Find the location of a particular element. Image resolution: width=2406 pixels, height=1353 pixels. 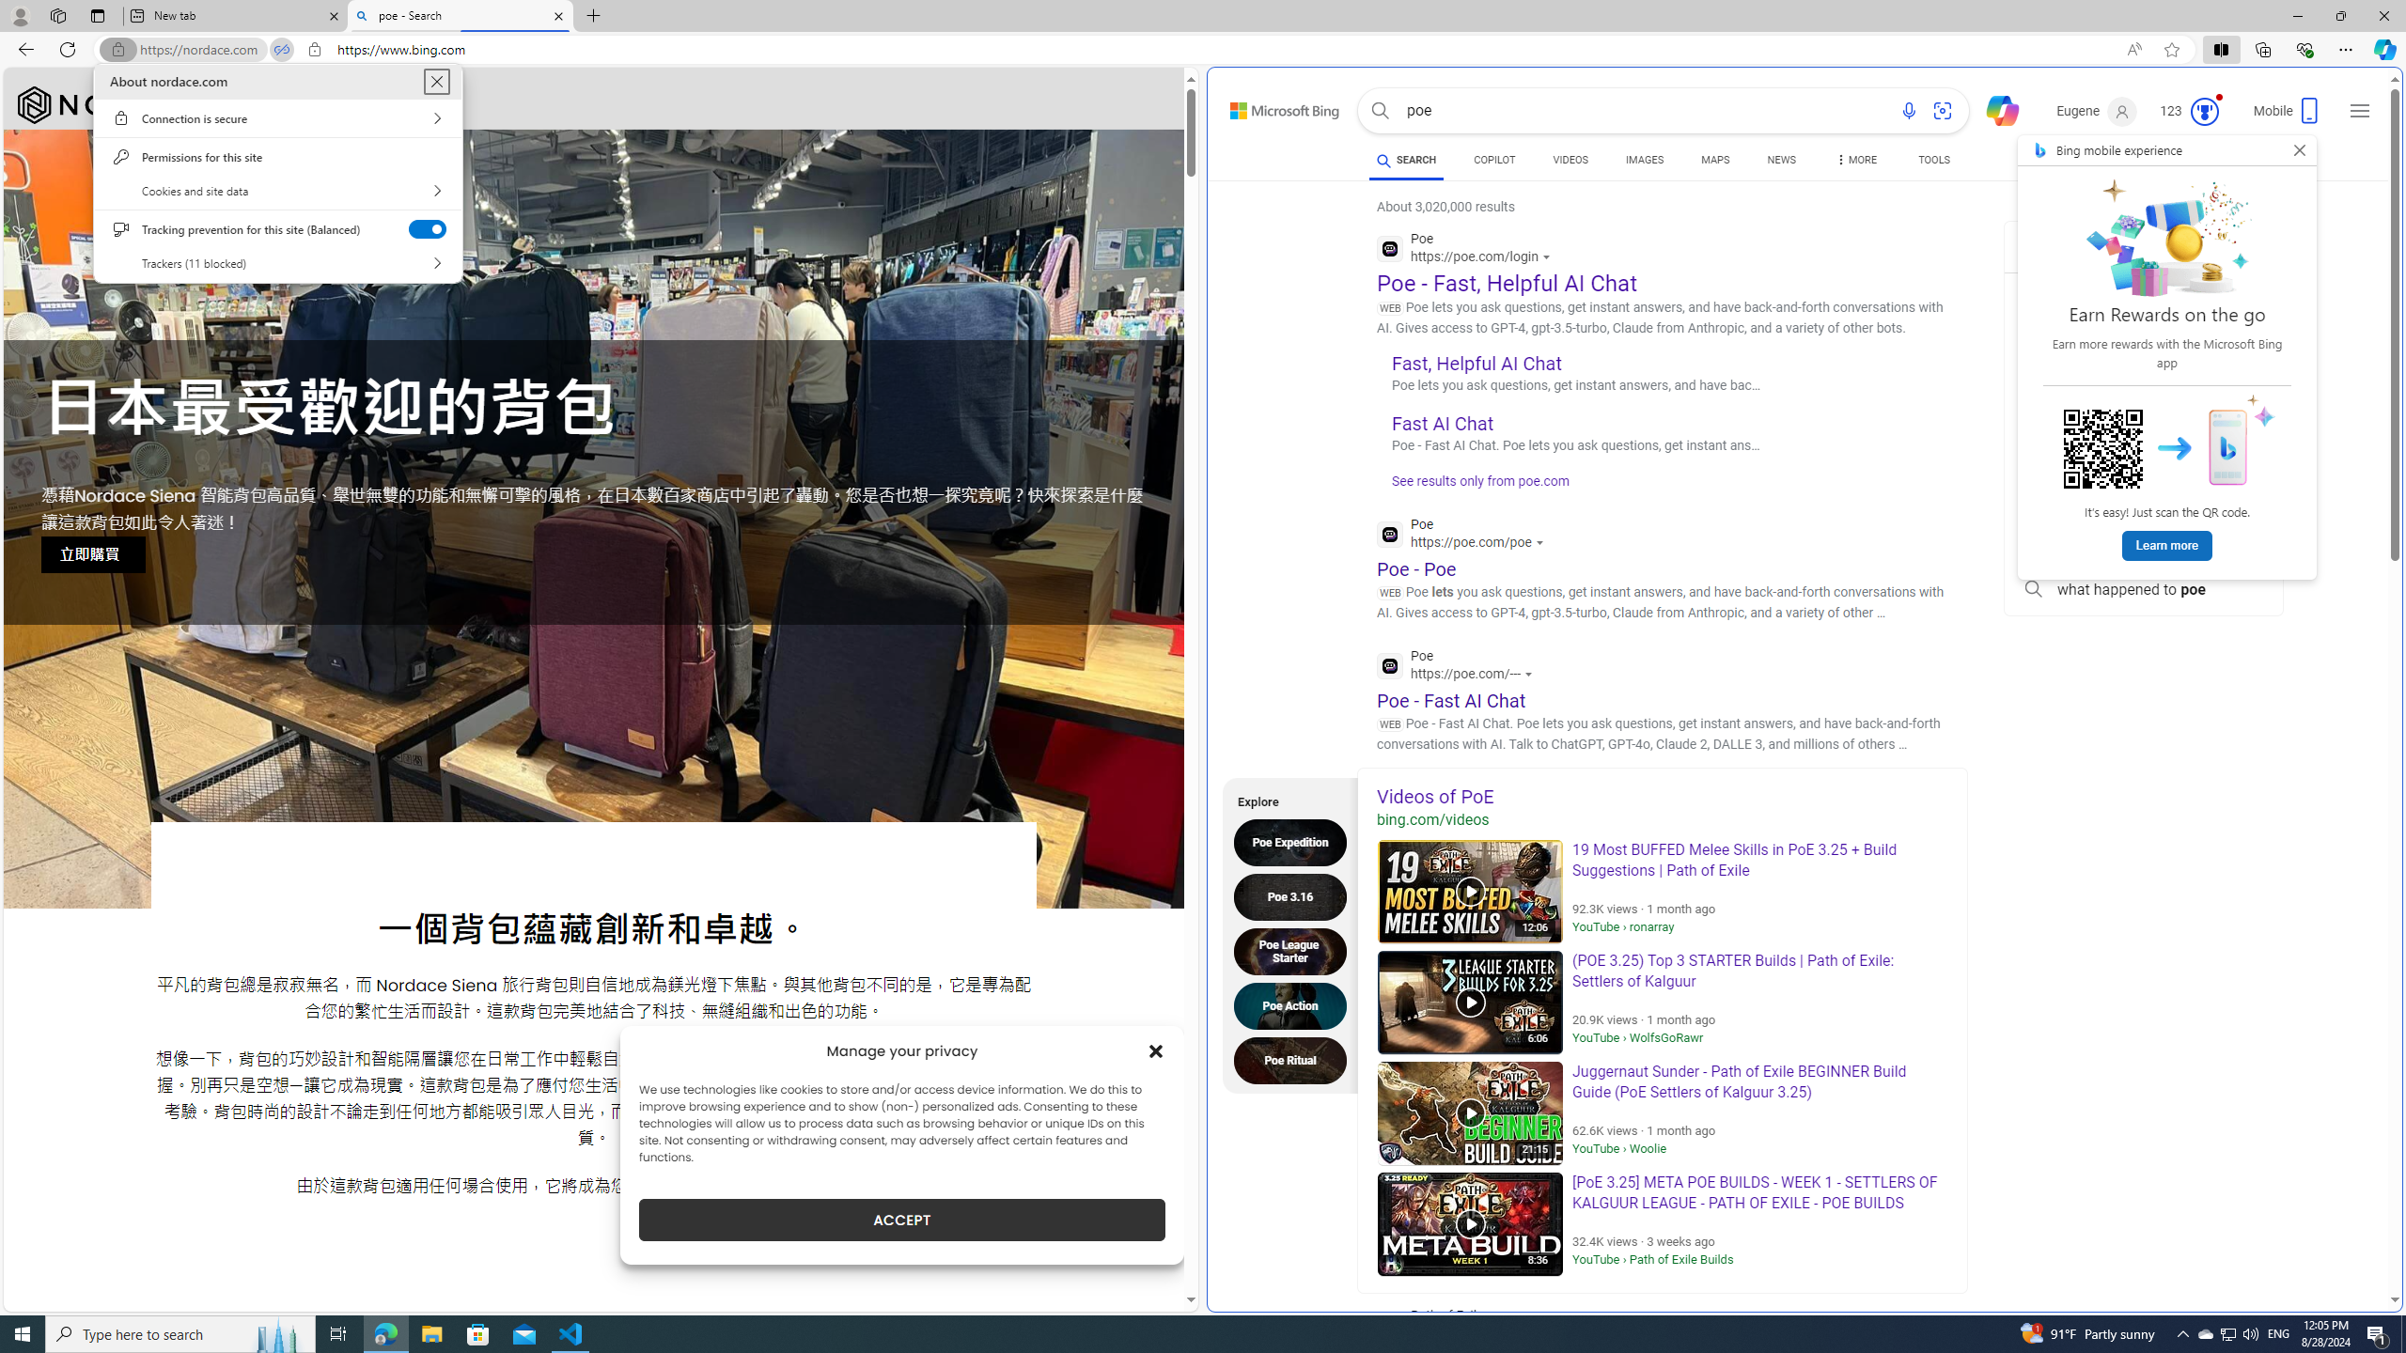

poe pc is located at coordinates (2143, 462).